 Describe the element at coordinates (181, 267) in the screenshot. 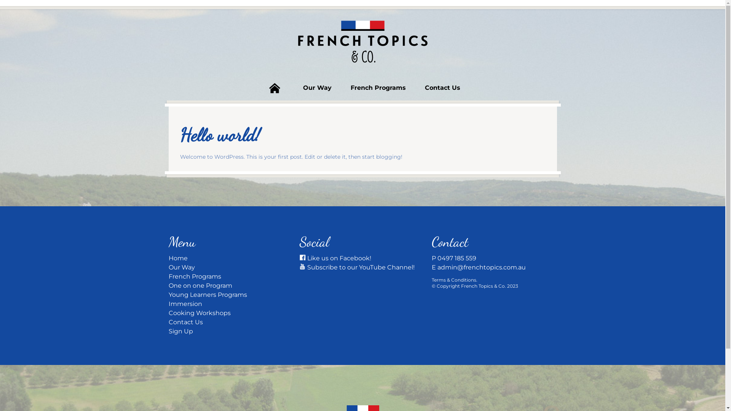

I see `Our Way` at that location.